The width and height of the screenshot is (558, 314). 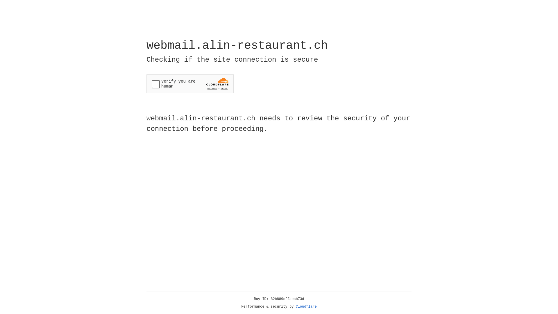 I want to click on Cloudflare, so click(x=306, y=307).